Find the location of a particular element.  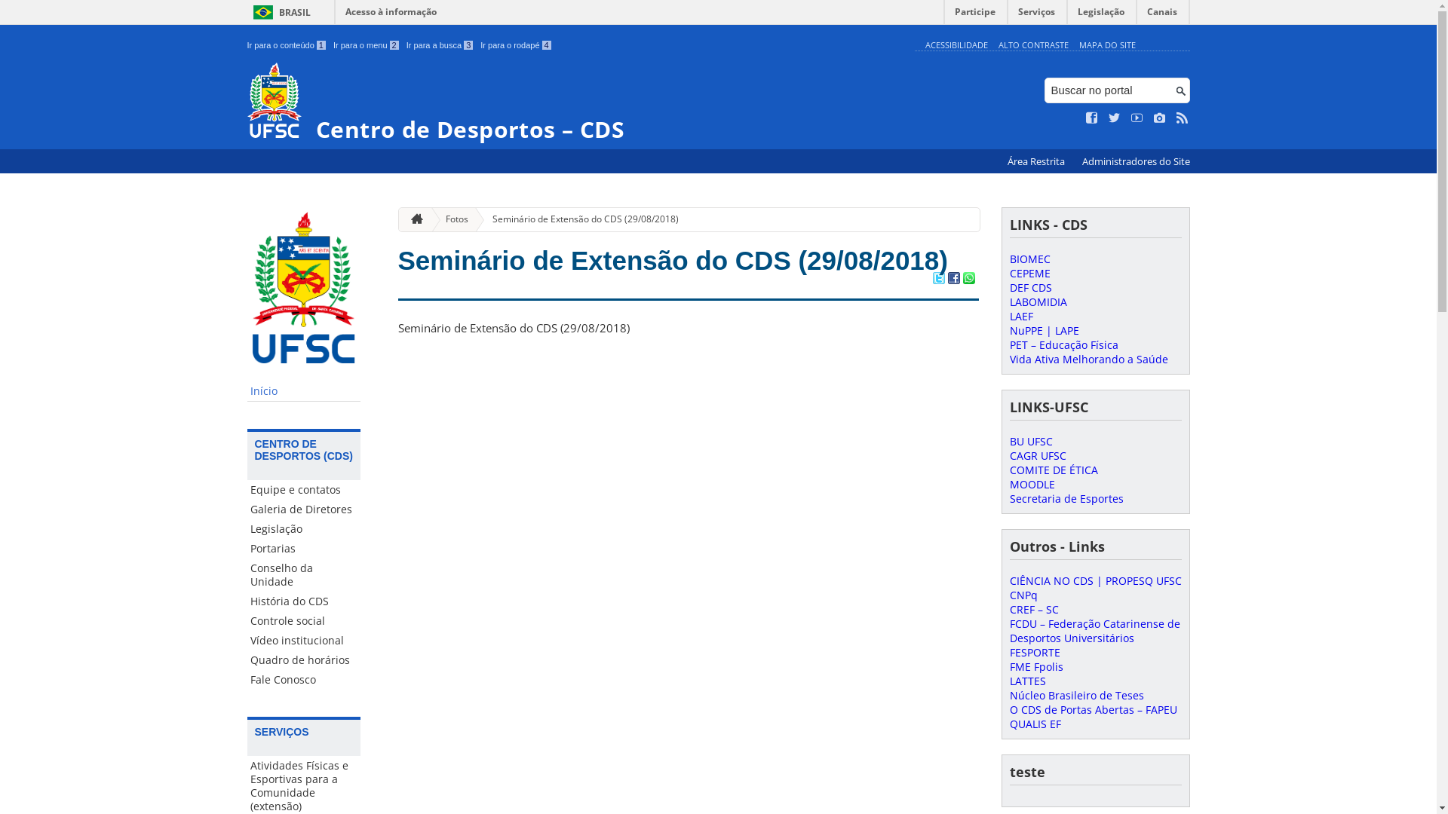

MOODLE is located at coordinates (1032, 484).